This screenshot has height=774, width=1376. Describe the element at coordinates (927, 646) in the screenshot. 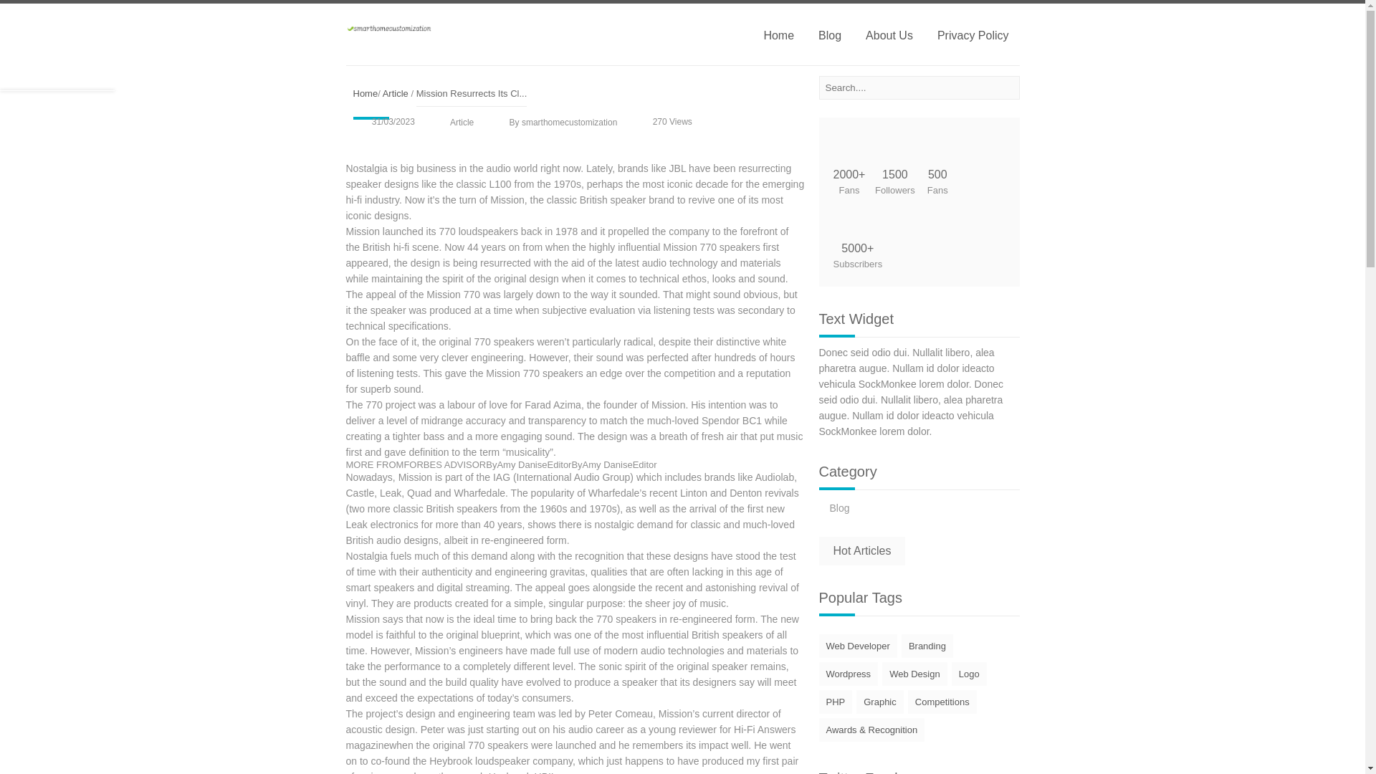

I see `Branding` at that location.